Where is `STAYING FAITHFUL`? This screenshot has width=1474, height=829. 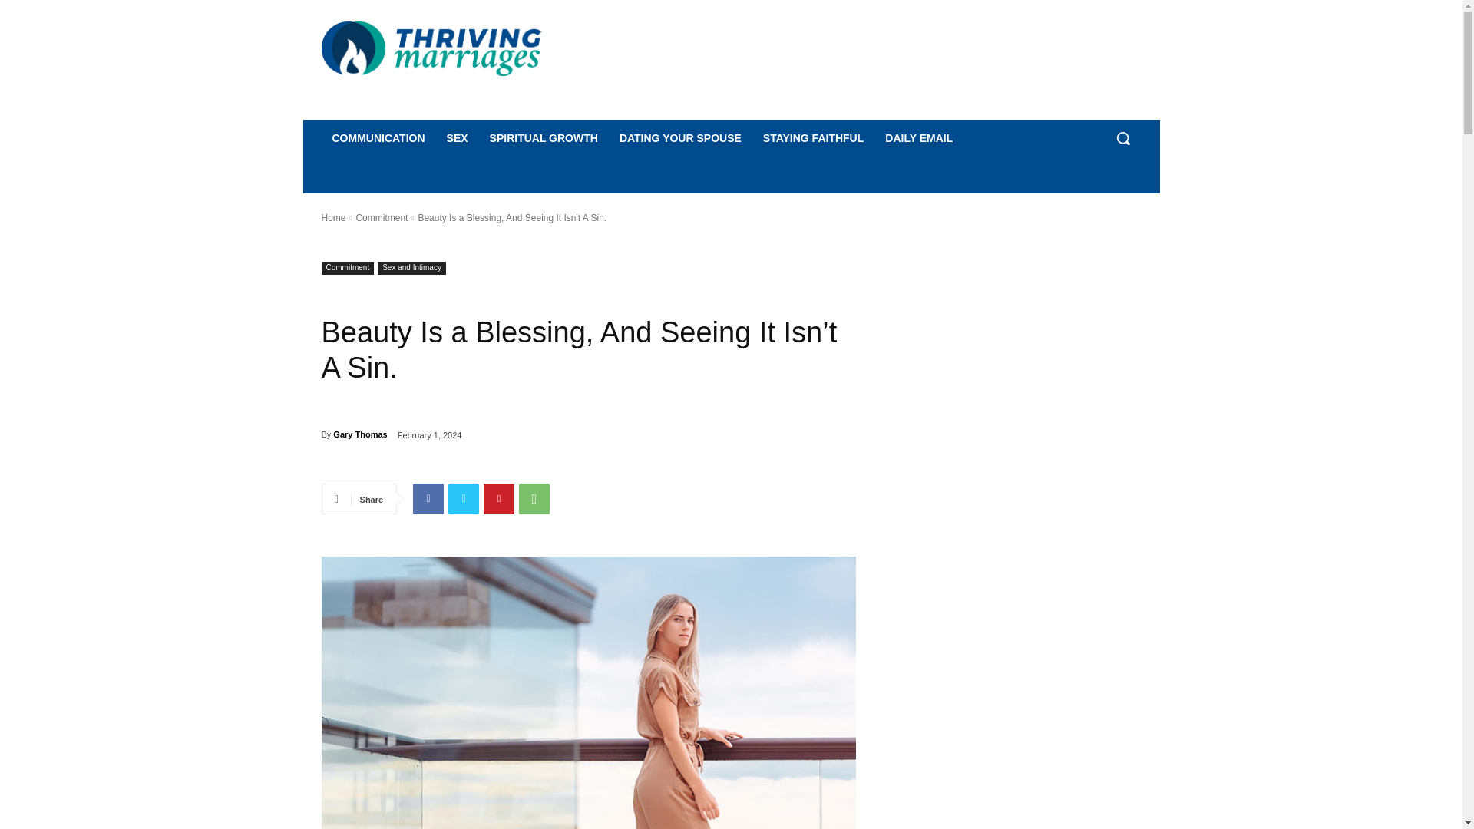 STAYING FAITHFUL is located at coordinates (812, 138).